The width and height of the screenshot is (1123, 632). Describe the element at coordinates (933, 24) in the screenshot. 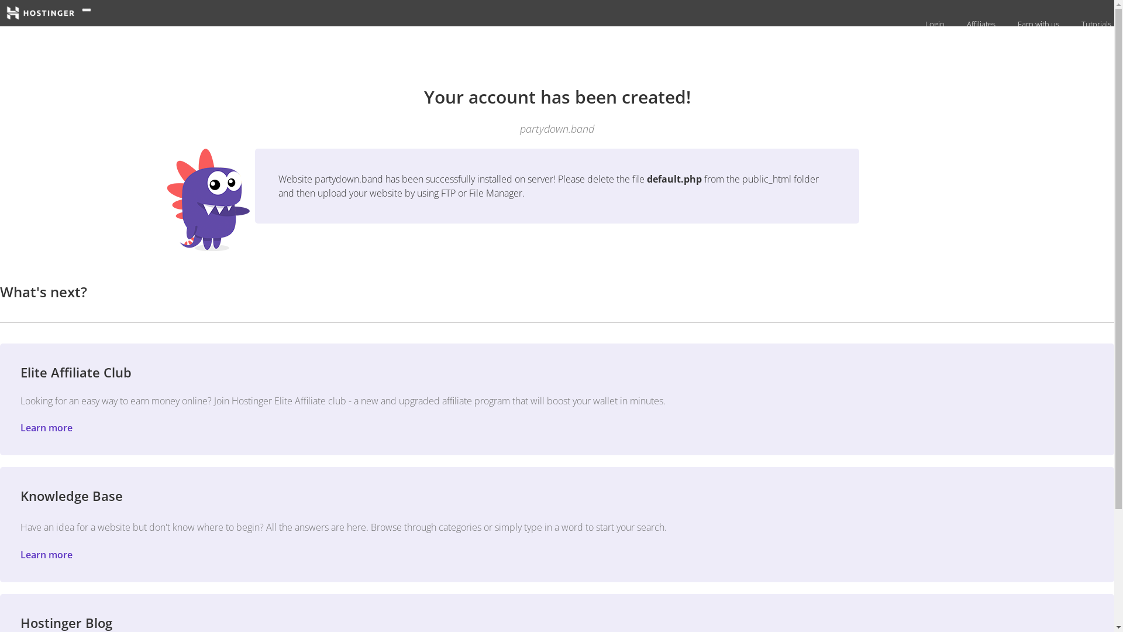

I see `Login` at that location.